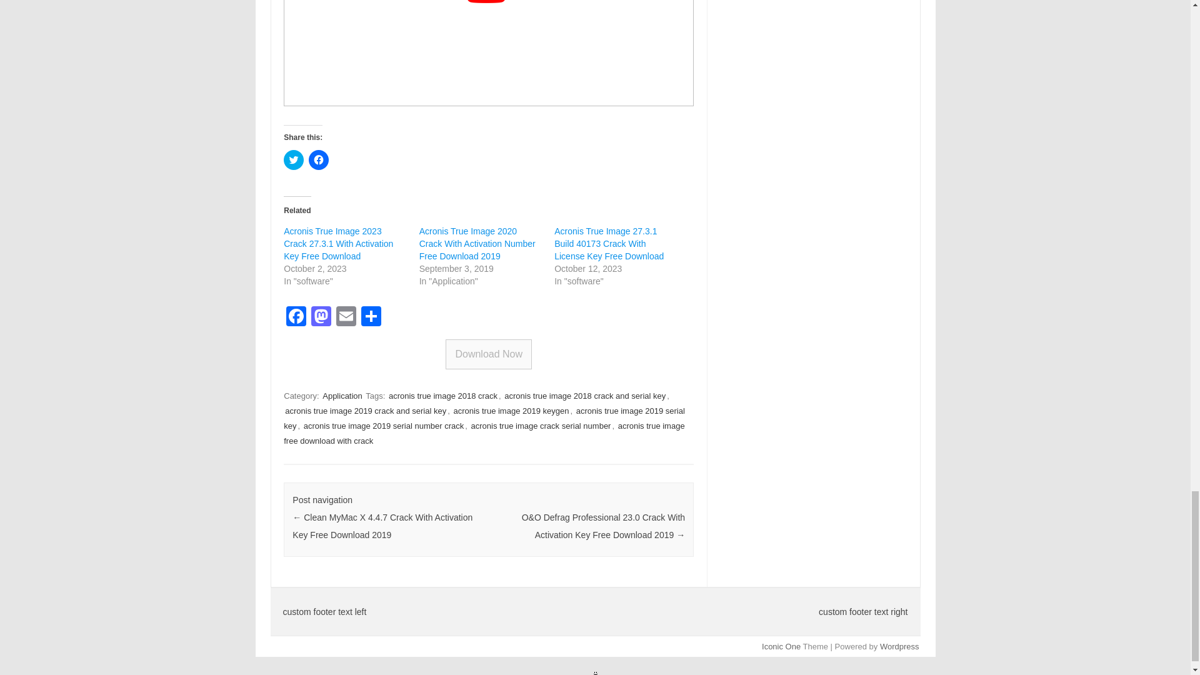 The image size is (1200, 675). Describe the element at coordinates (488, 354) in the screenshot. I see `Download Now` at that location.